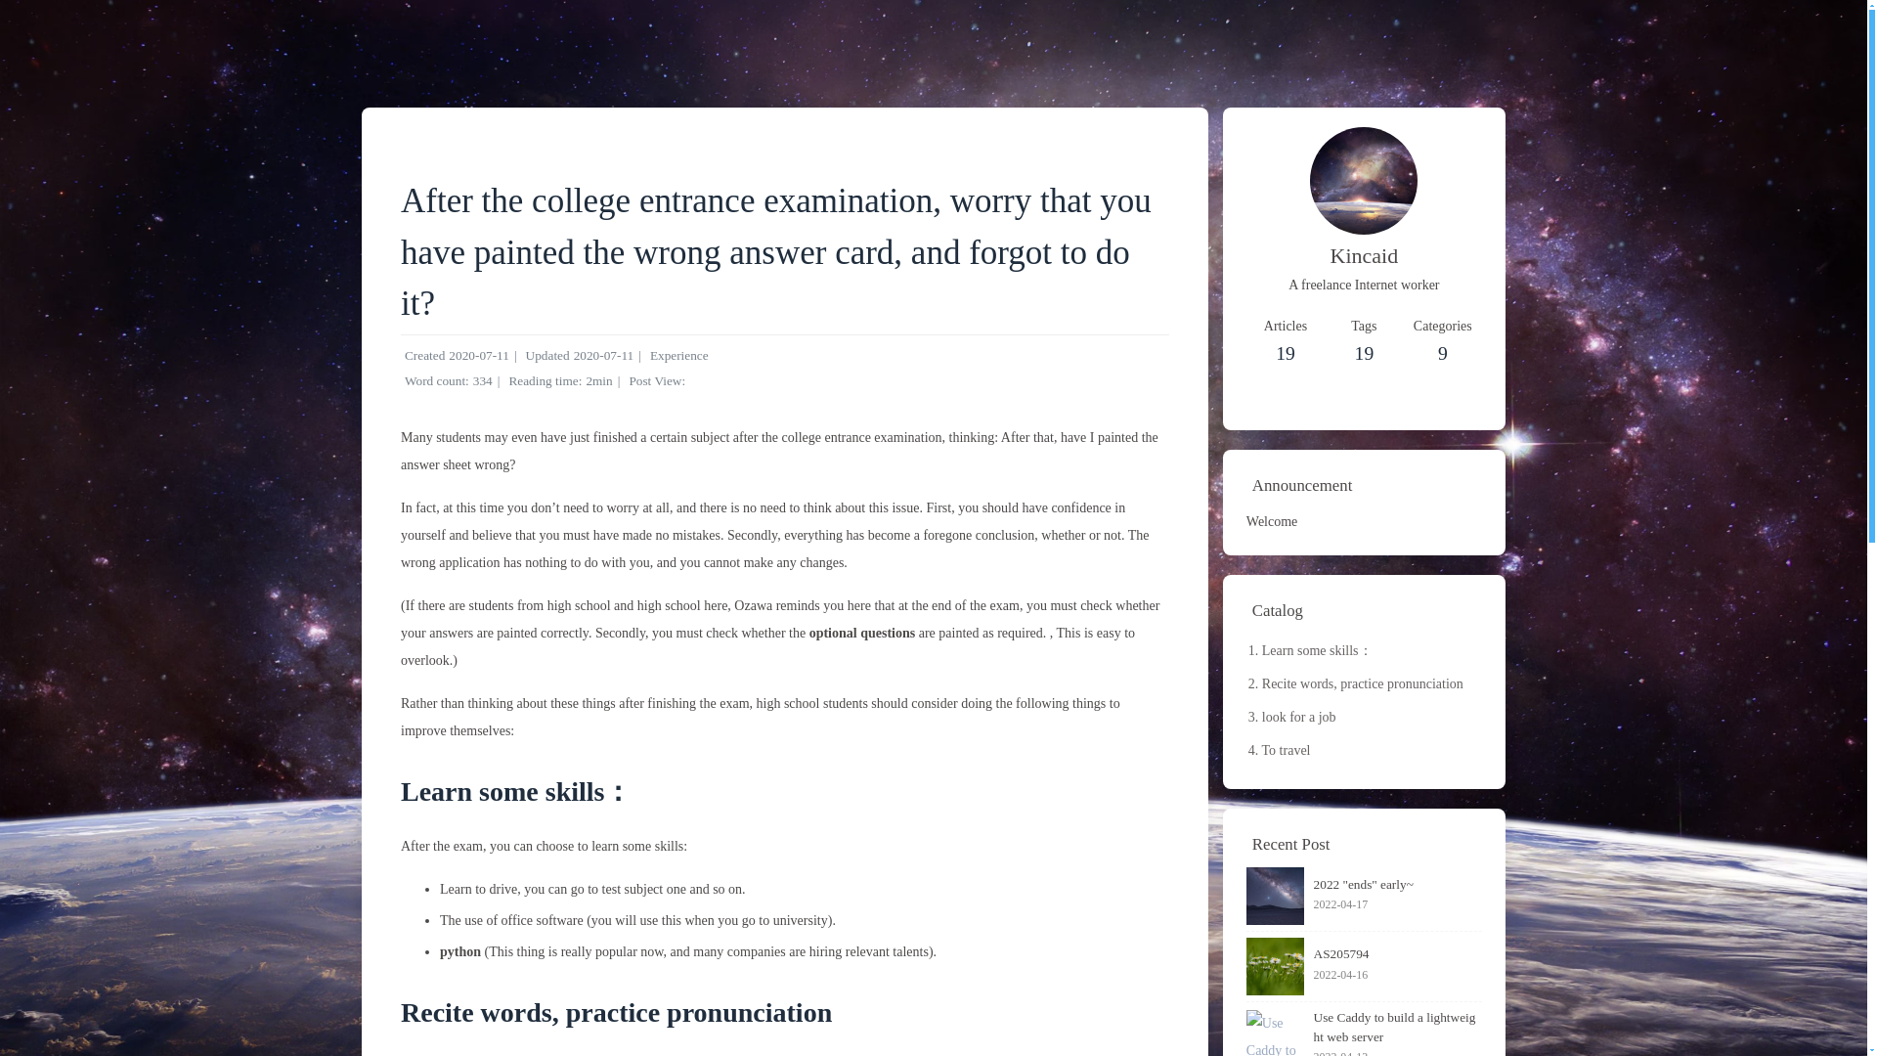  Describe the element at coordinates (604, 356) in the screenshot. I see `Created 2022-04-16 20:57:49` at that location.